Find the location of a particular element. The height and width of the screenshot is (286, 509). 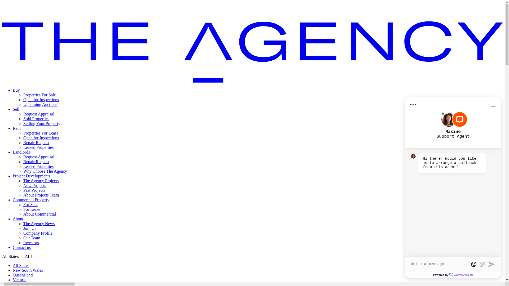

Properties For Lease is located at coordinates (41, 133).